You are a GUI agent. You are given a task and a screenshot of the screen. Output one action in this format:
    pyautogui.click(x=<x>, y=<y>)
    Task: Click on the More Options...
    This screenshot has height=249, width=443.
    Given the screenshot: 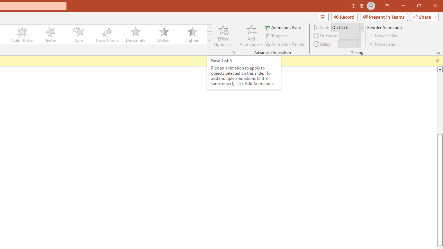 What is the action you would take?
    pyautogui.click(x=233, y=53)
    